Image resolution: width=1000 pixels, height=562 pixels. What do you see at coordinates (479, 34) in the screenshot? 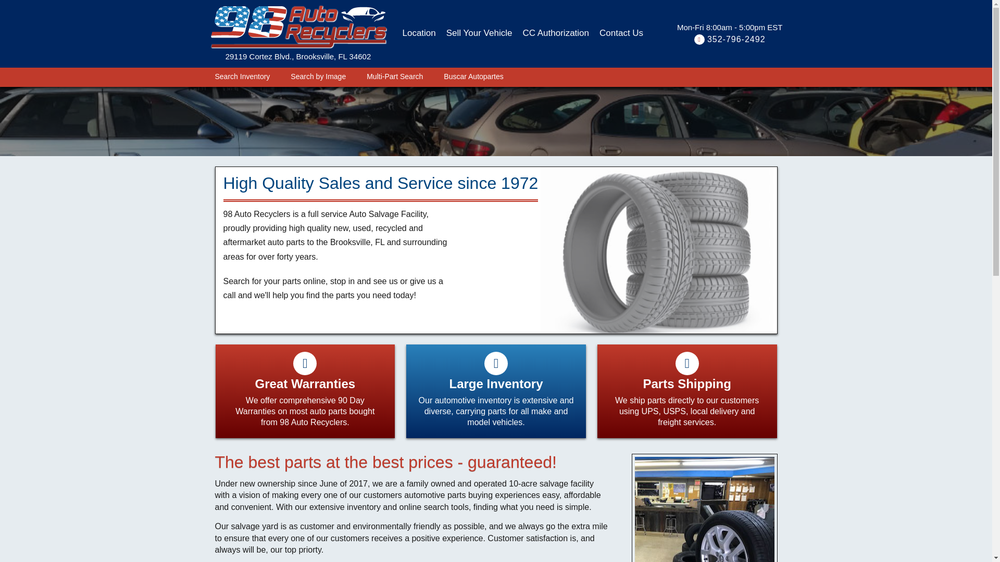
I see `Sell Your Vehicle` at bounding box center [479, 34].